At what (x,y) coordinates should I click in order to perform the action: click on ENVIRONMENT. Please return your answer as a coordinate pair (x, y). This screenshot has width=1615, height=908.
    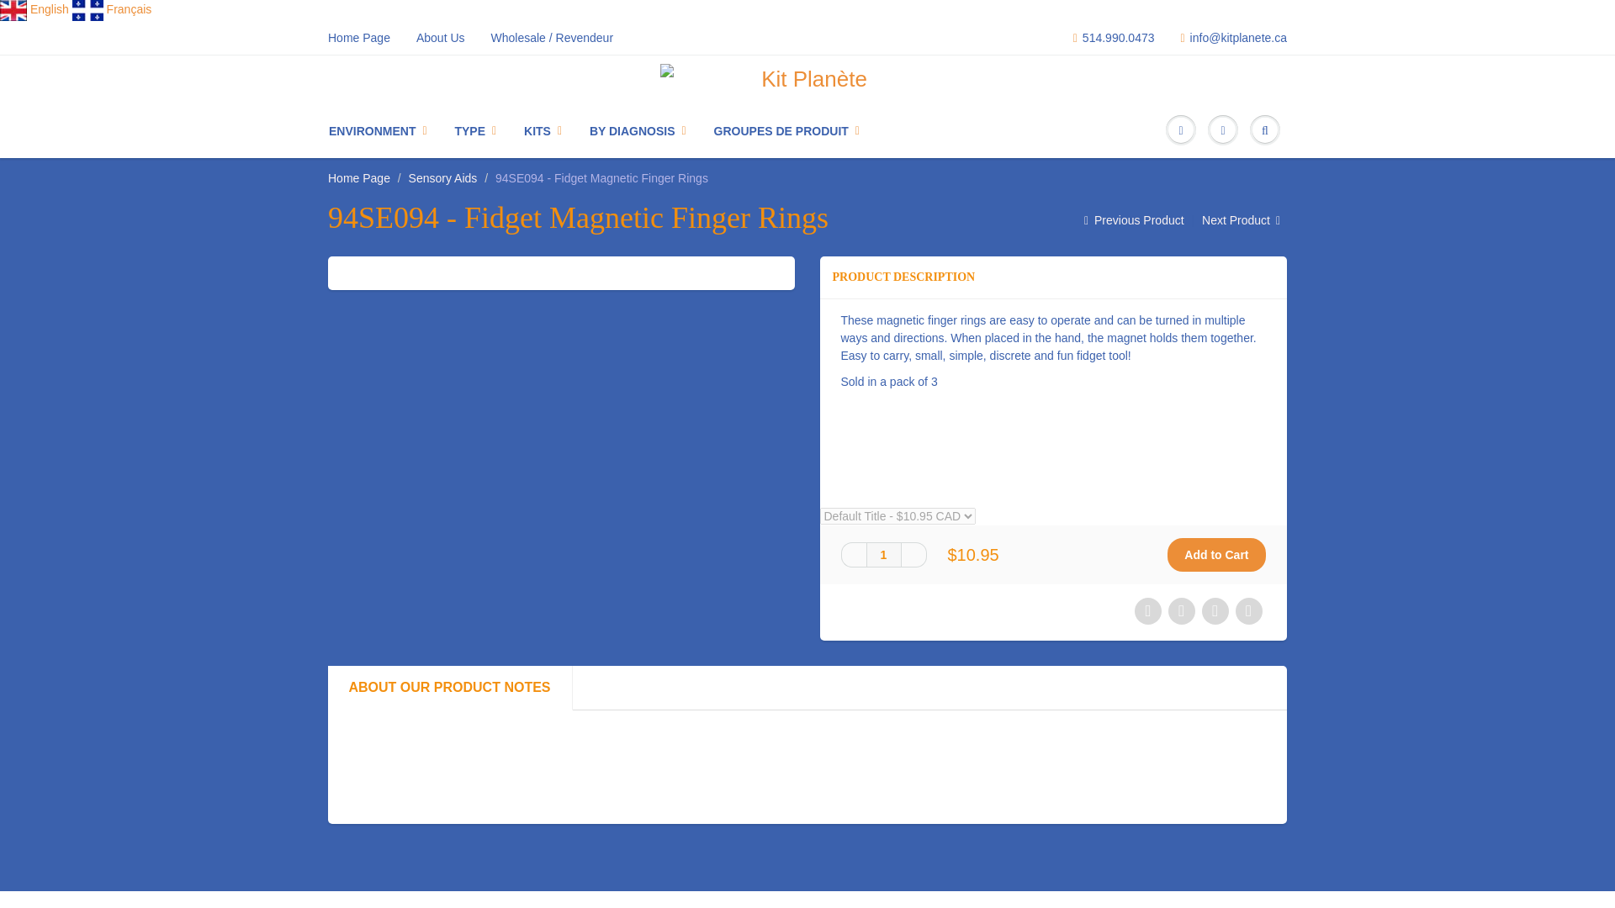
    Looking at the image, I should click on (385, 131).